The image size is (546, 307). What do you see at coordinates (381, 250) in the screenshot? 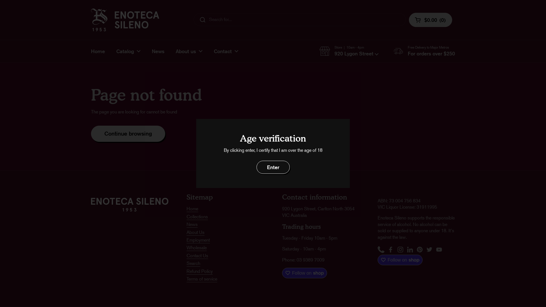
I see `Phone` at bounding box center [381, 250].